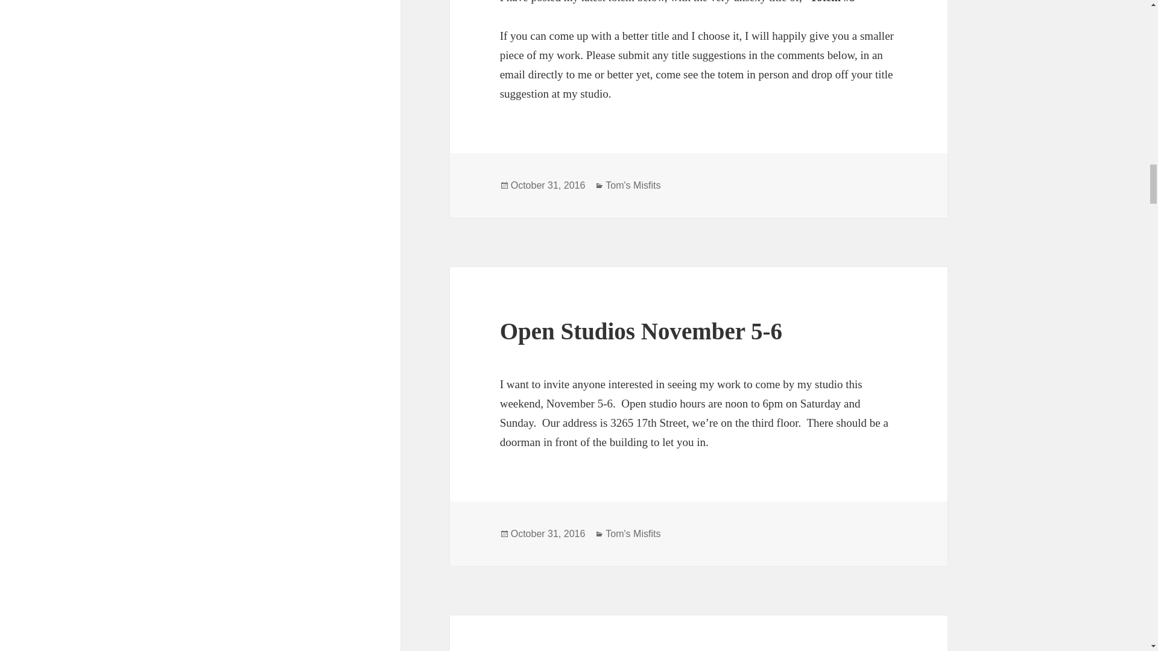  I want to click on October 31, 2016, so click(548, 186).